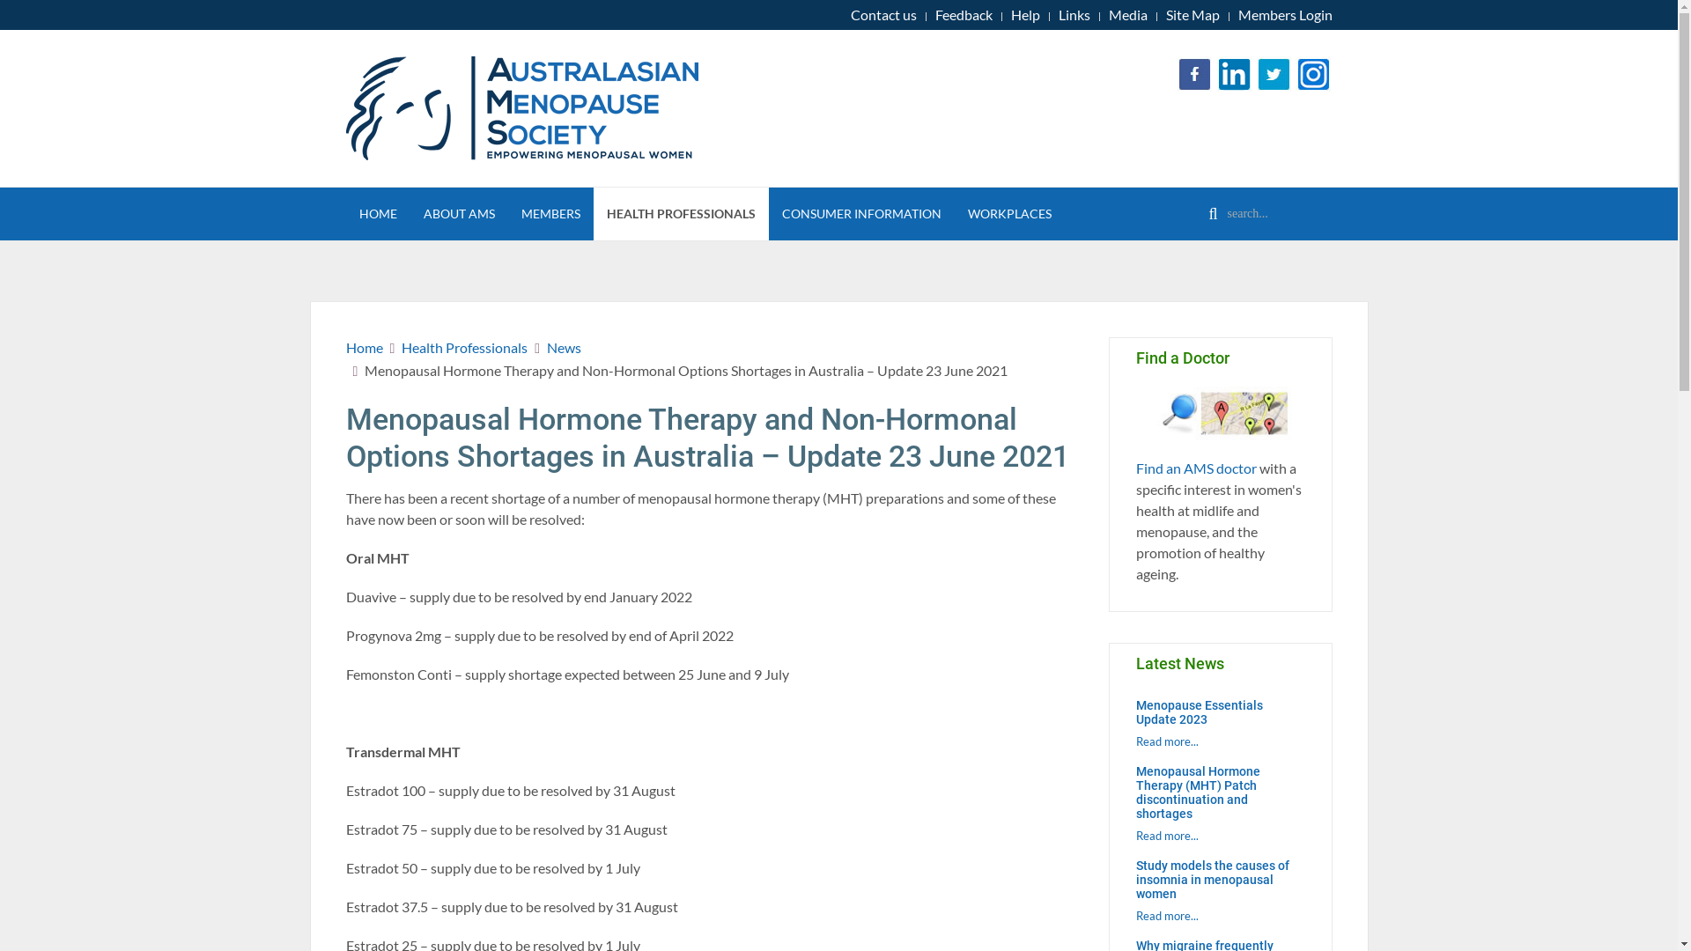  What do you see at coordinates (1193, 15) in the screenshot?
I see `Site Map` at bounding box center [1193, 15].